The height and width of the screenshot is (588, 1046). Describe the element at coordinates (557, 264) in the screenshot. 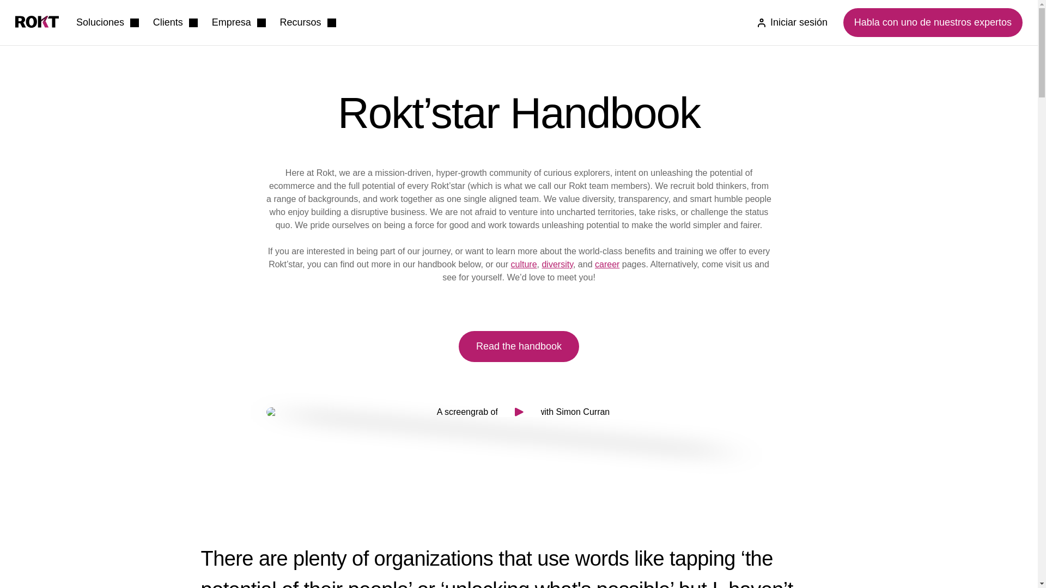

I see `diversity` at that location.